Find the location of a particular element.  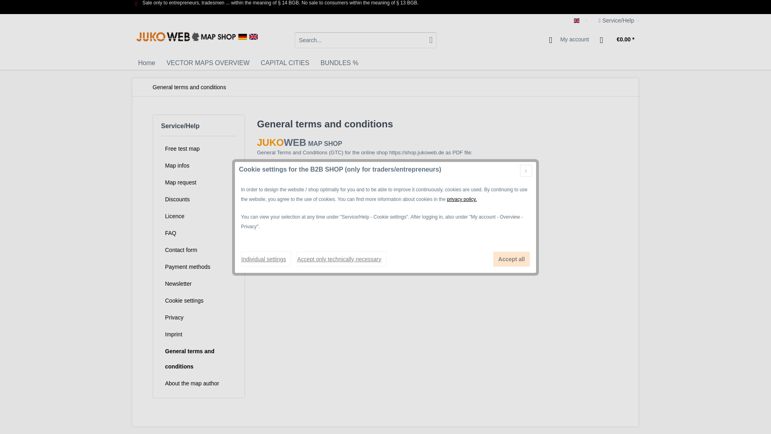

JUKOWEB MAP SHOP ENGLISH - Switch to homepage is located at coordinates (197, 42).